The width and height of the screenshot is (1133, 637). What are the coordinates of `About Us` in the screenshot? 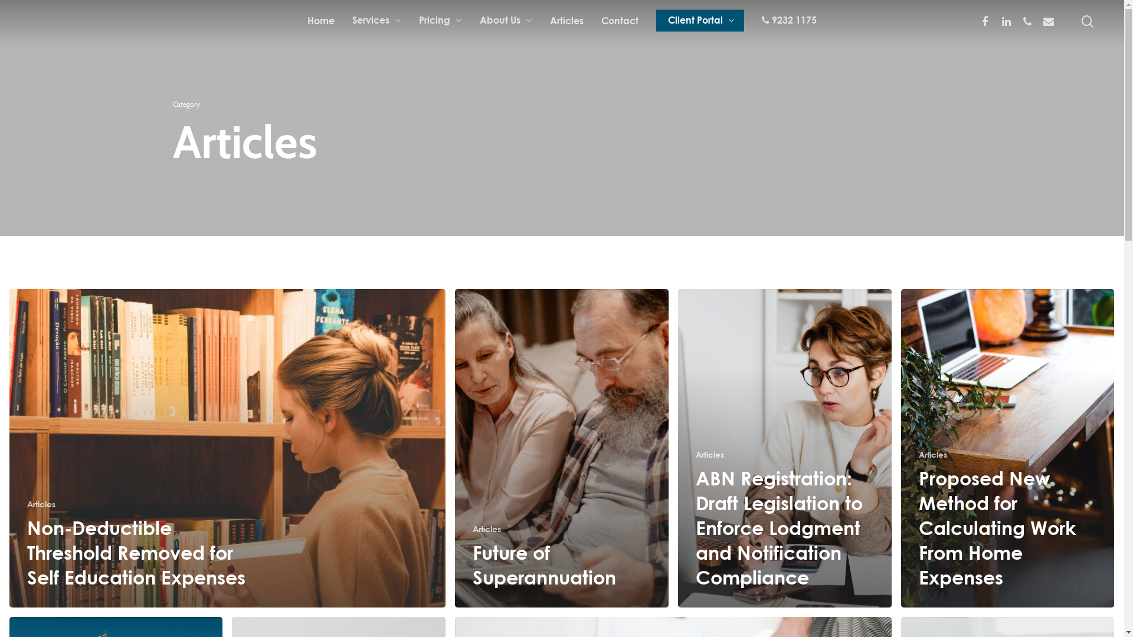 It's located at (506, 21).